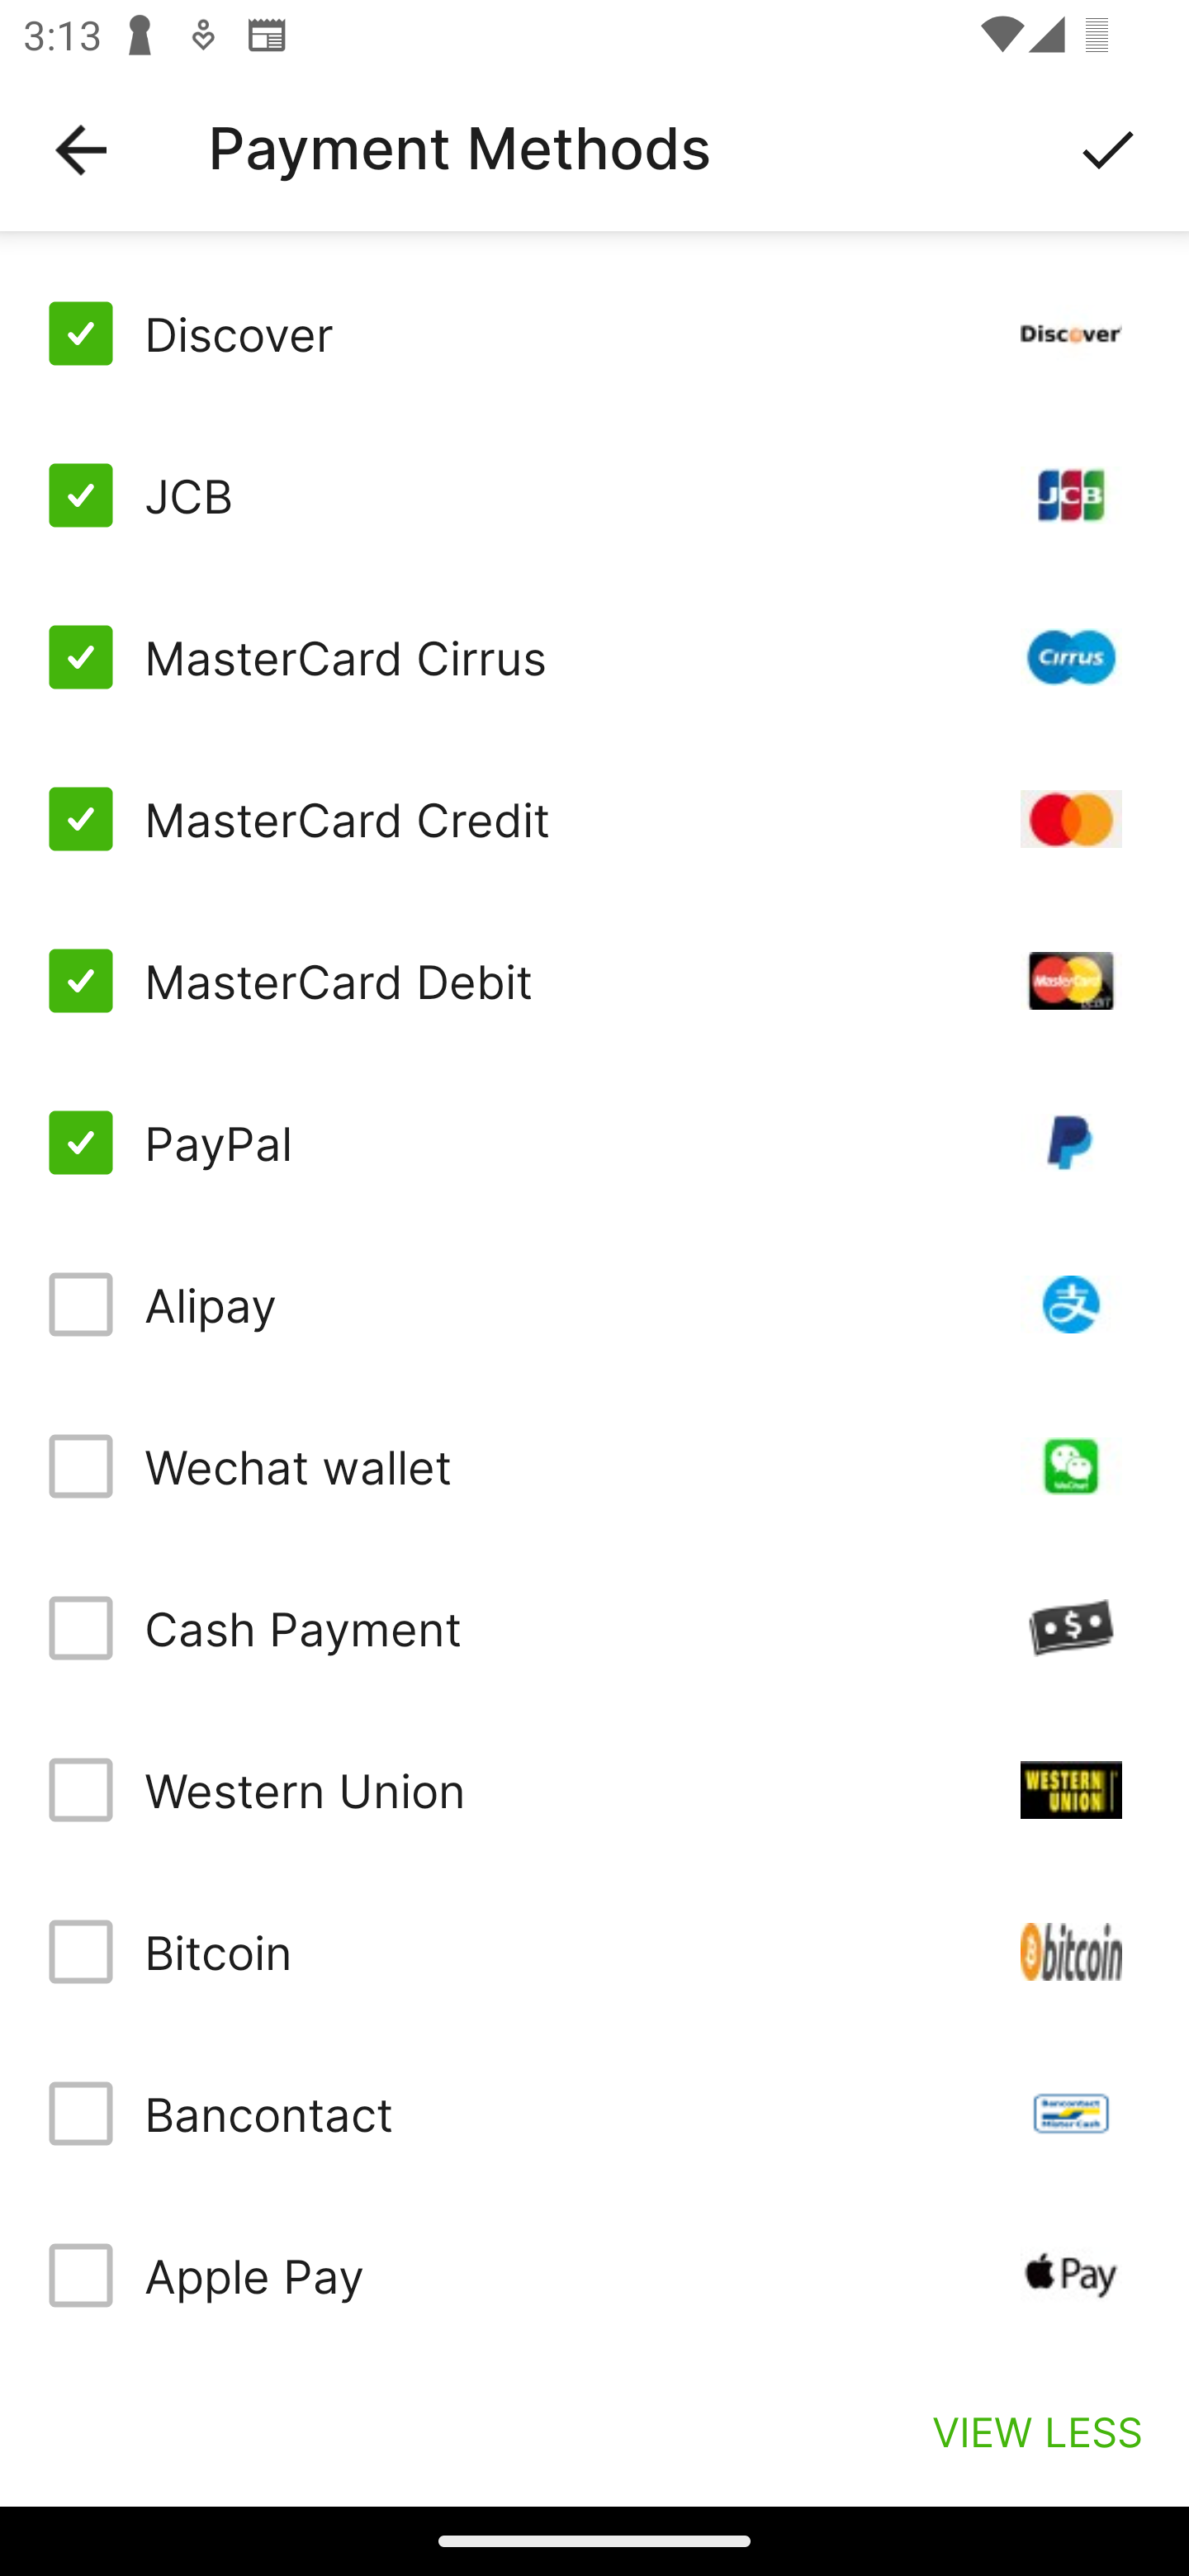 Image resolution: width=1189 pixels, height=2576 pixels. I want to click on JCB, so click(594, 495).